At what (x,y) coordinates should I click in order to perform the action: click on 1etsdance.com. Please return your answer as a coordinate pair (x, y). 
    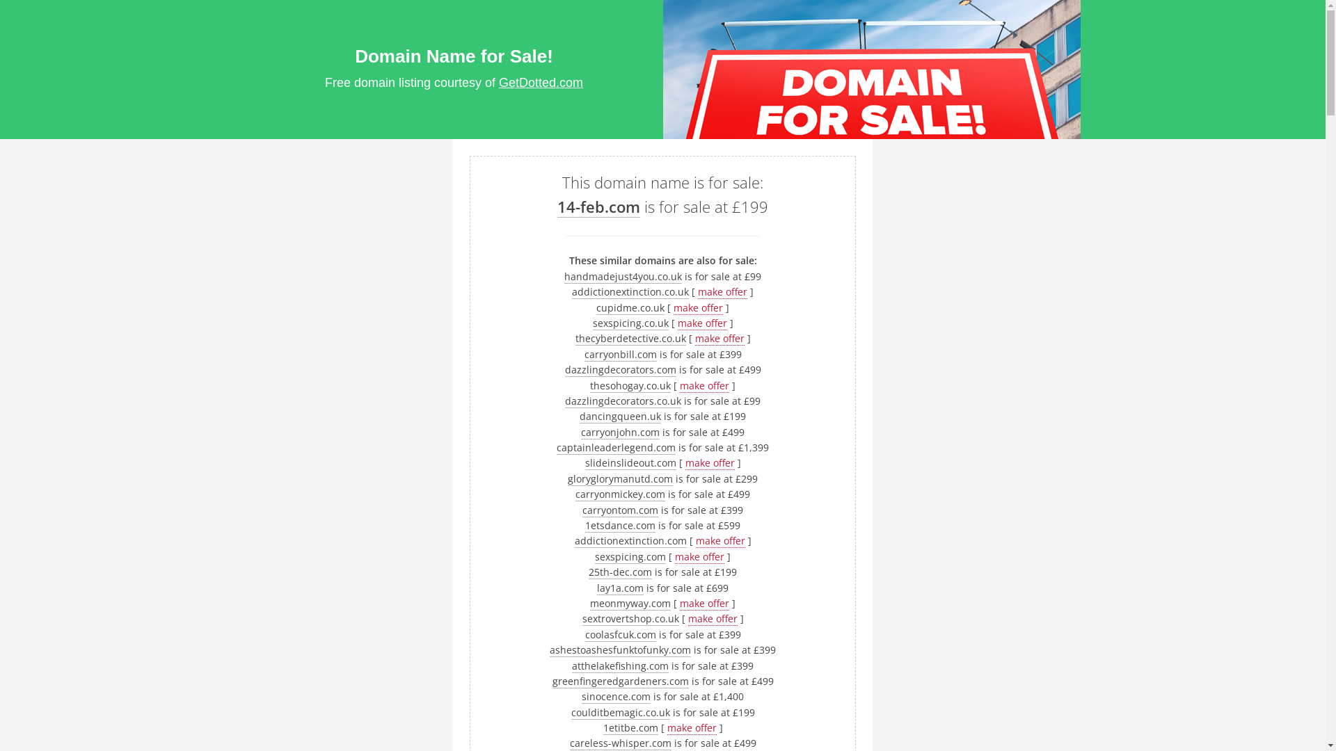
    Looking at the image, I should click on (621, 526).